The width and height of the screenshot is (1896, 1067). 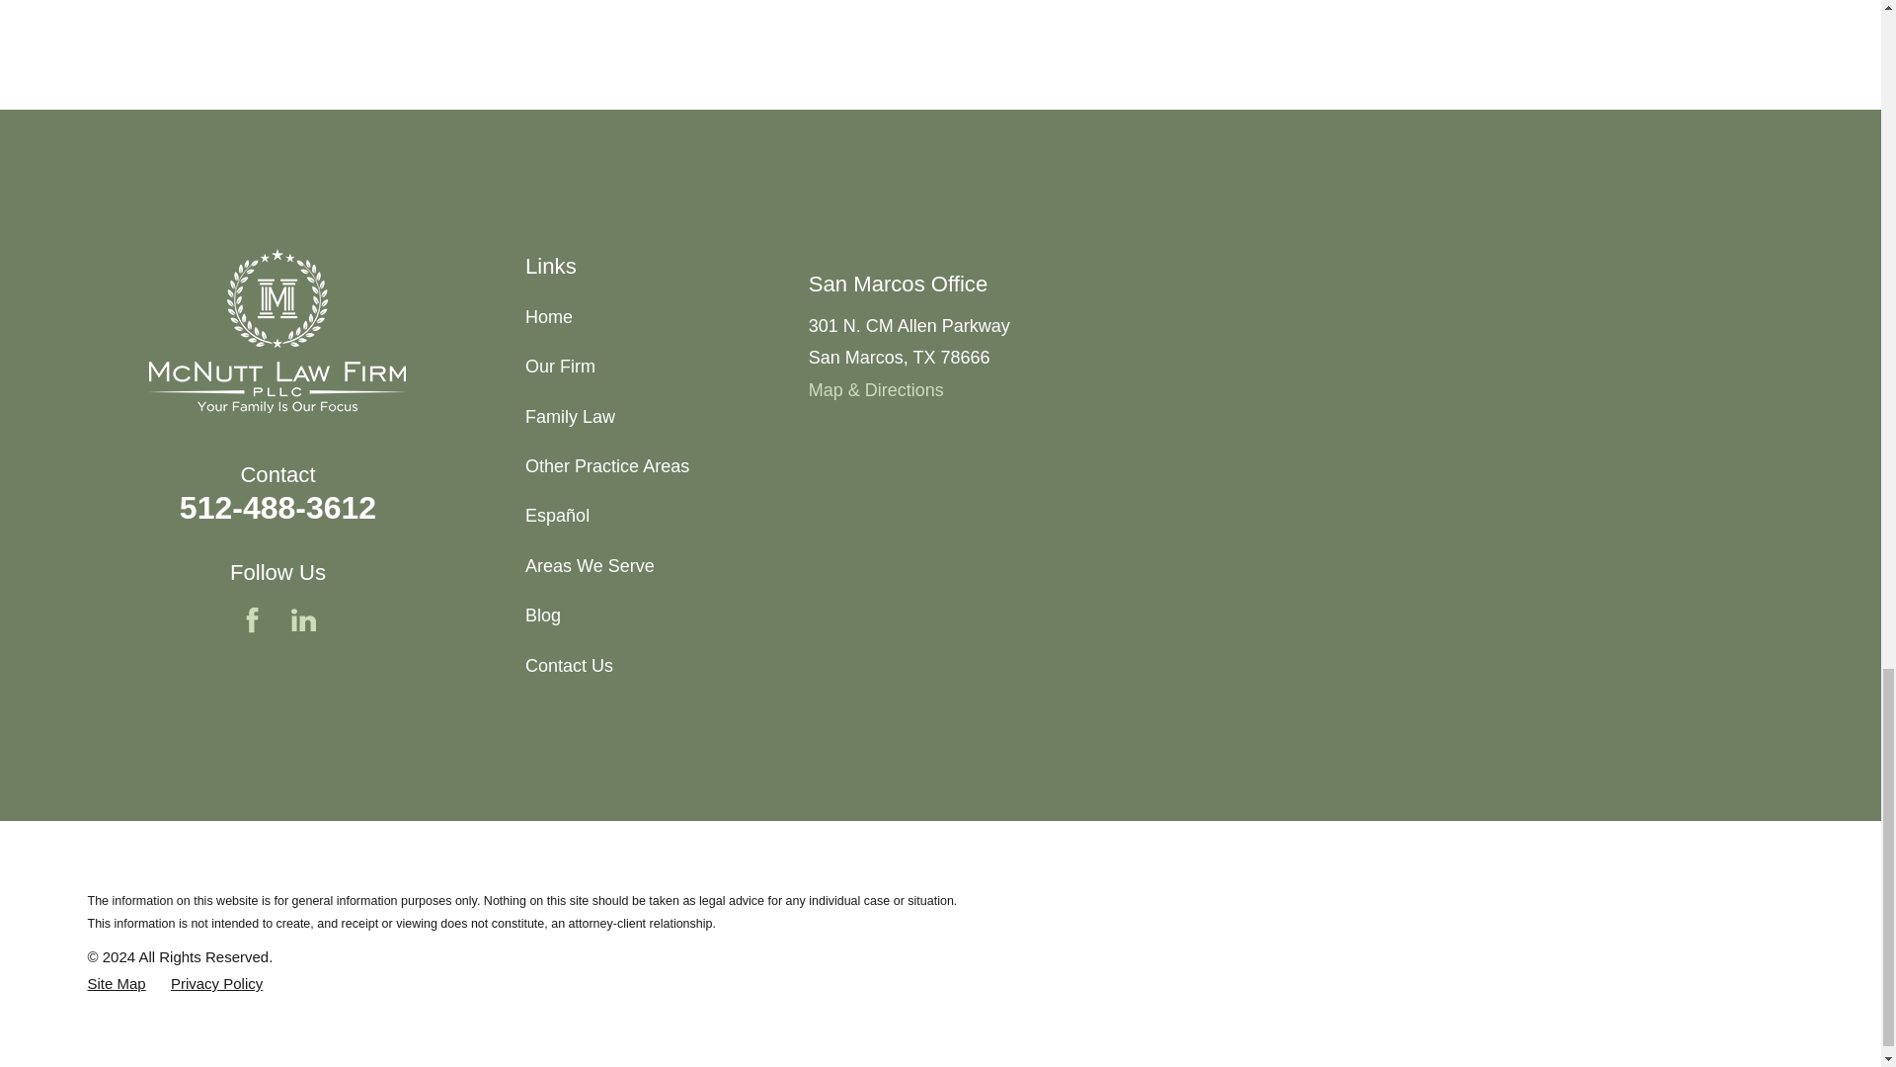 I want to click on Home, so click(x=276, y=330).